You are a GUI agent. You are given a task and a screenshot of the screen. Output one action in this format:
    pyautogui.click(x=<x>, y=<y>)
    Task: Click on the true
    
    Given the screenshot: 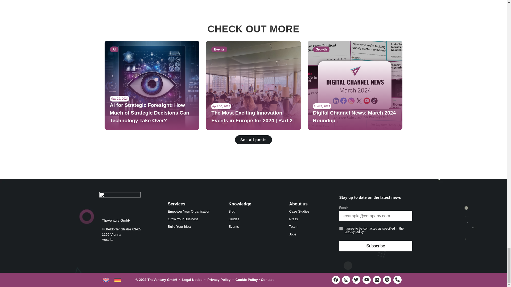 What is the action you would take?
    pyautogui.click(x=341, y=229)
    